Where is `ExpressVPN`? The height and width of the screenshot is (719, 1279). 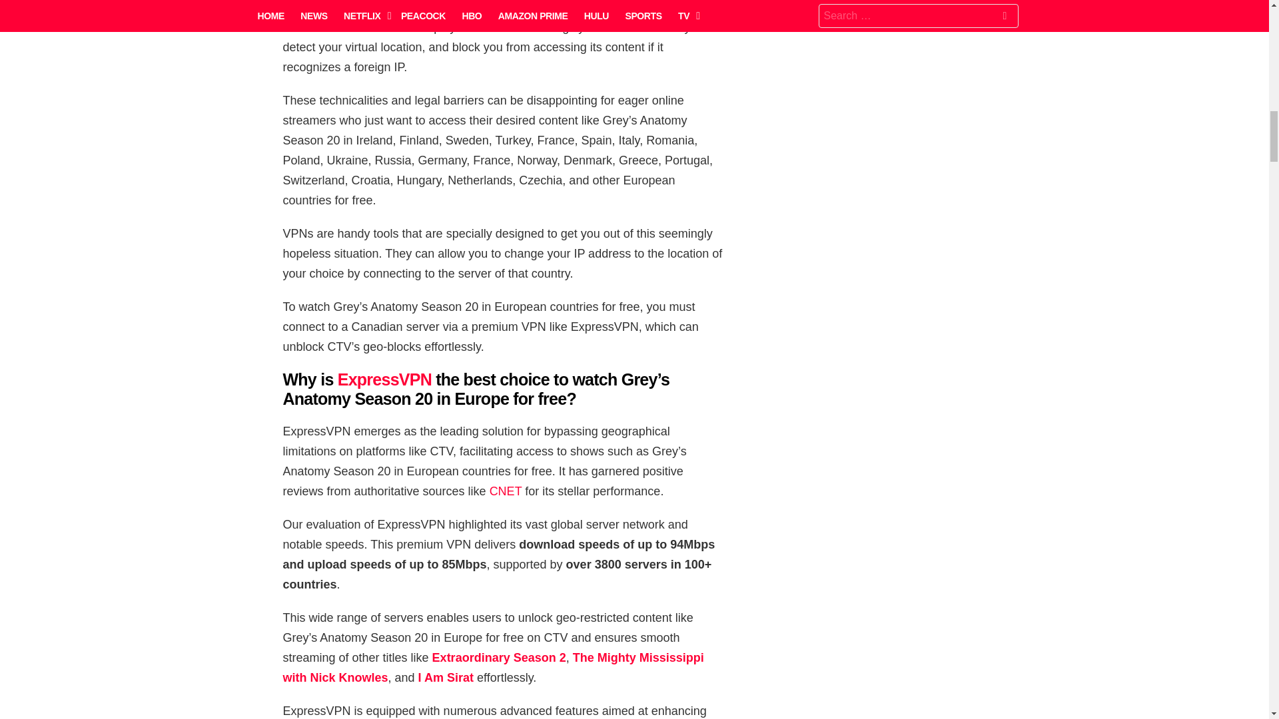
ExpressVPN is located at coordinates (384, 379).